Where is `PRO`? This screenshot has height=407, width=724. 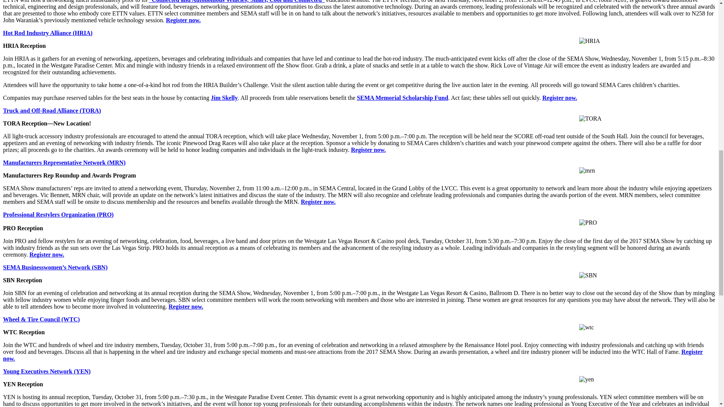
PRO is located at coordinates (588, 223).